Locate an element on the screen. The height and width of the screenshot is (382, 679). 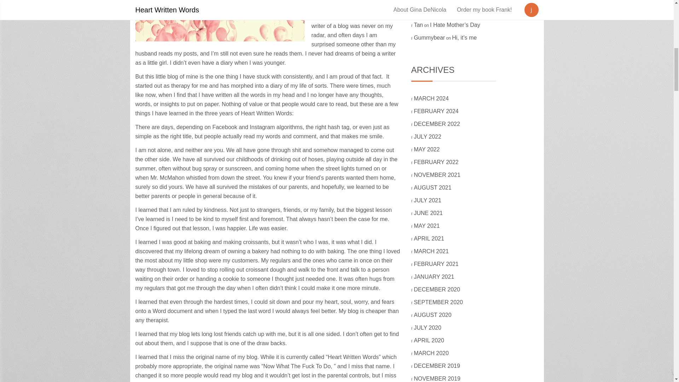
Christmas Eve, New Traditions and Funerals is located at coordinates (469, 1).